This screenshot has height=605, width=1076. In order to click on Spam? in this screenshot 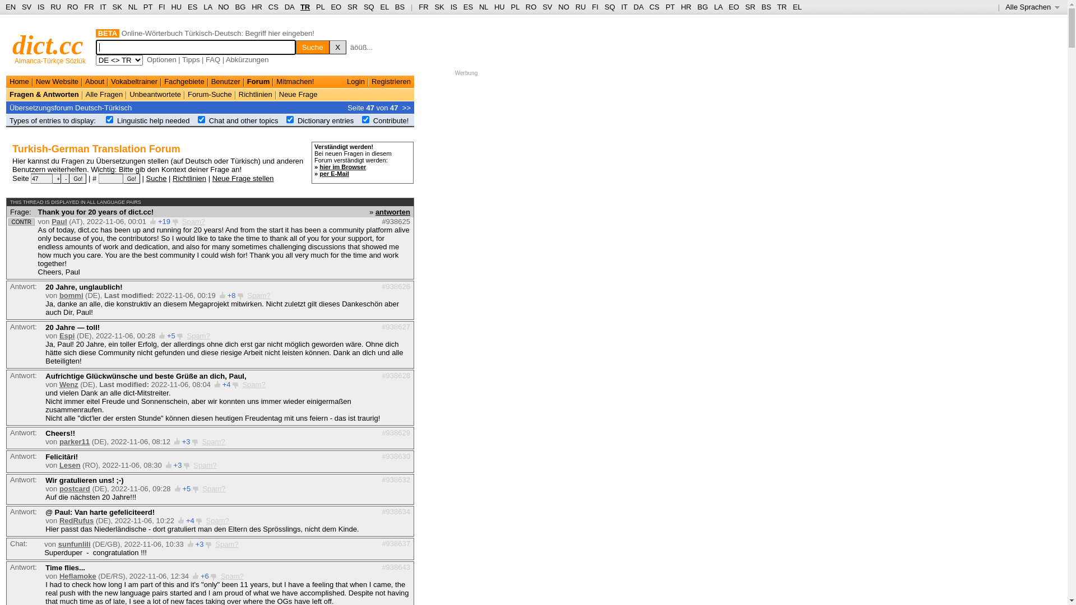, I will do `click(198, 336)`.